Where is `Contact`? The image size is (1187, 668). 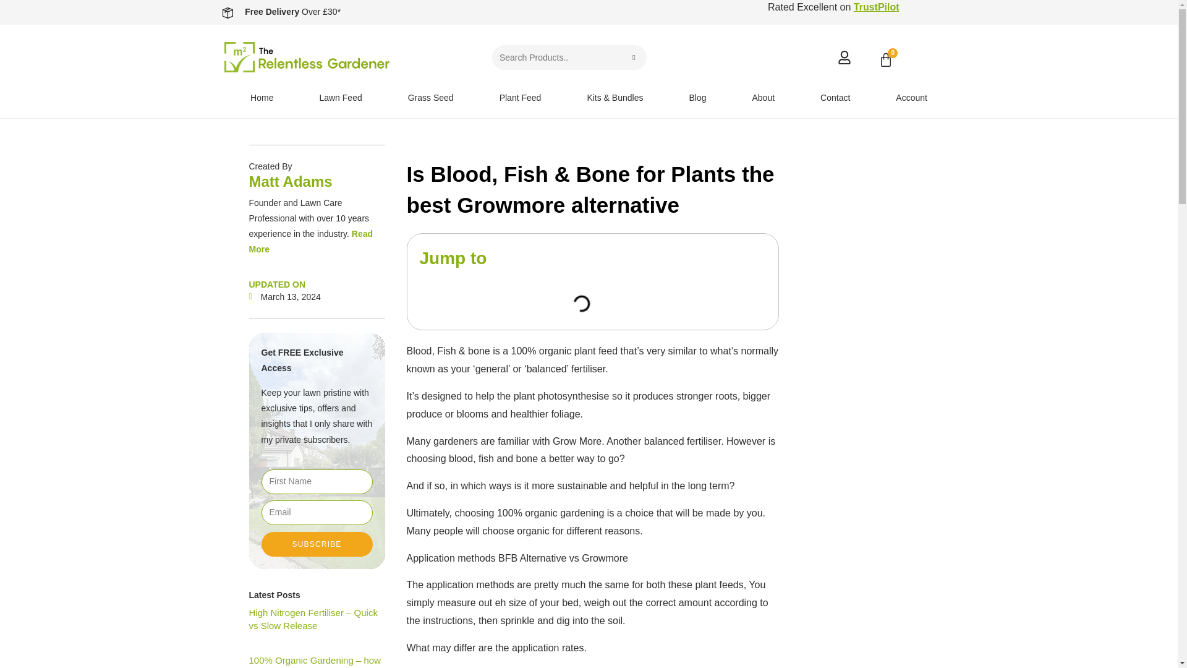 Contact is located at coordinates (835, 98).